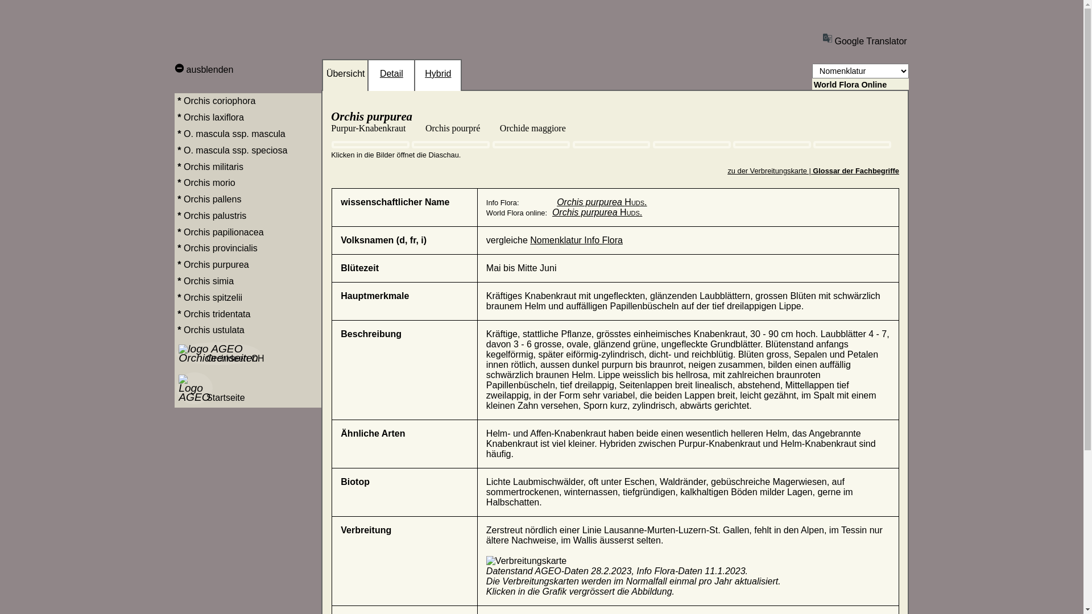  I want to click on Orchis morio, so click(248, 183).